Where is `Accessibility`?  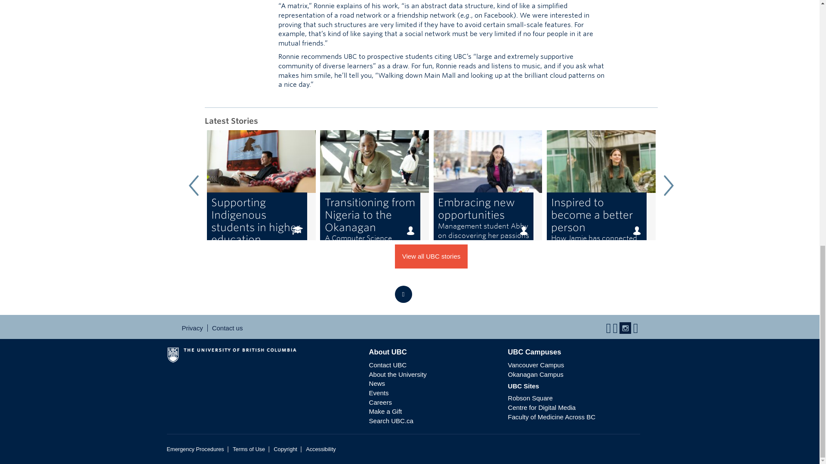 Accessibility is located at coordinates (404, 294).